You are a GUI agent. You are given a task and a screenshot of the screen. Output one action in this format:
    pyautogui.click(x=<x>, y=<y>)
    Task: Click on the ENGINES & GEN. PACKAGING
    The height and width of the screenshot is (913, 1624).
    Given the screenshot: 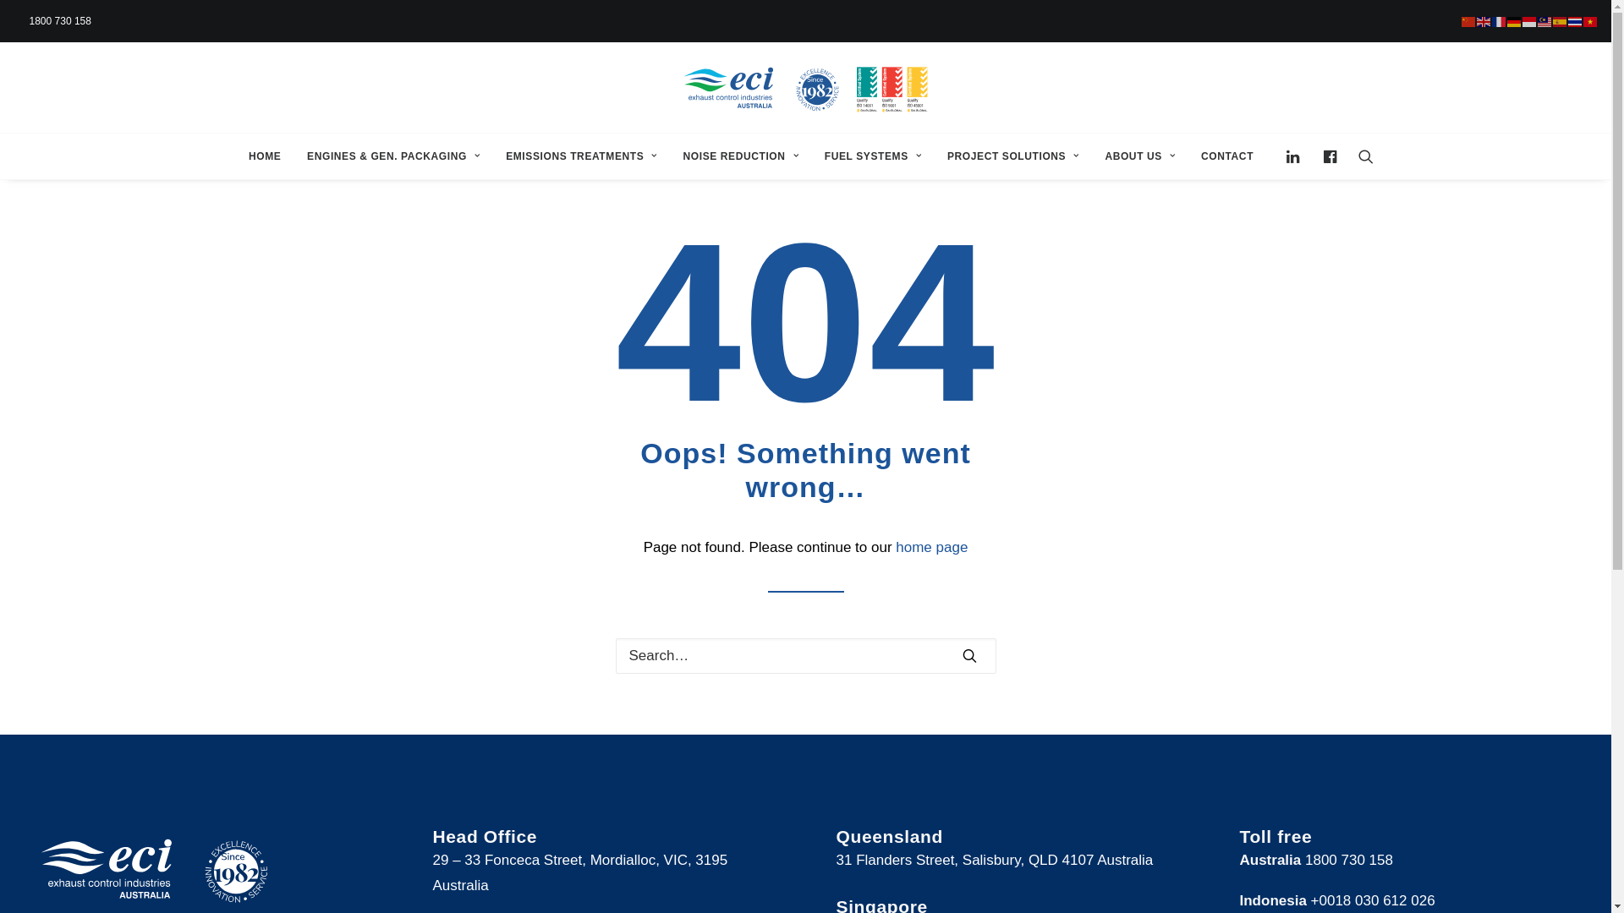 What is the action you would take?
    pyautogui.click(x=393, y=156)
    